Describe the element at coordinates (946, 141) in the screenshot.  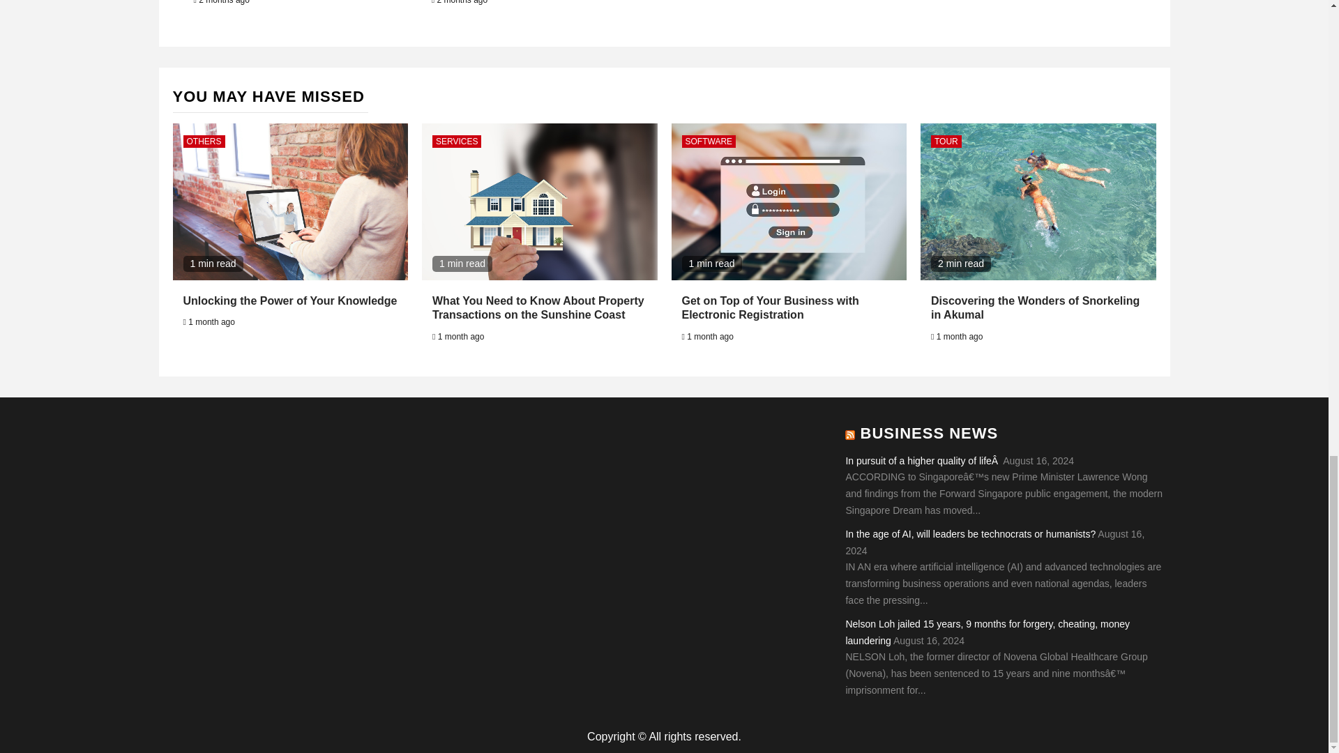
I see `TOUR` at that location.